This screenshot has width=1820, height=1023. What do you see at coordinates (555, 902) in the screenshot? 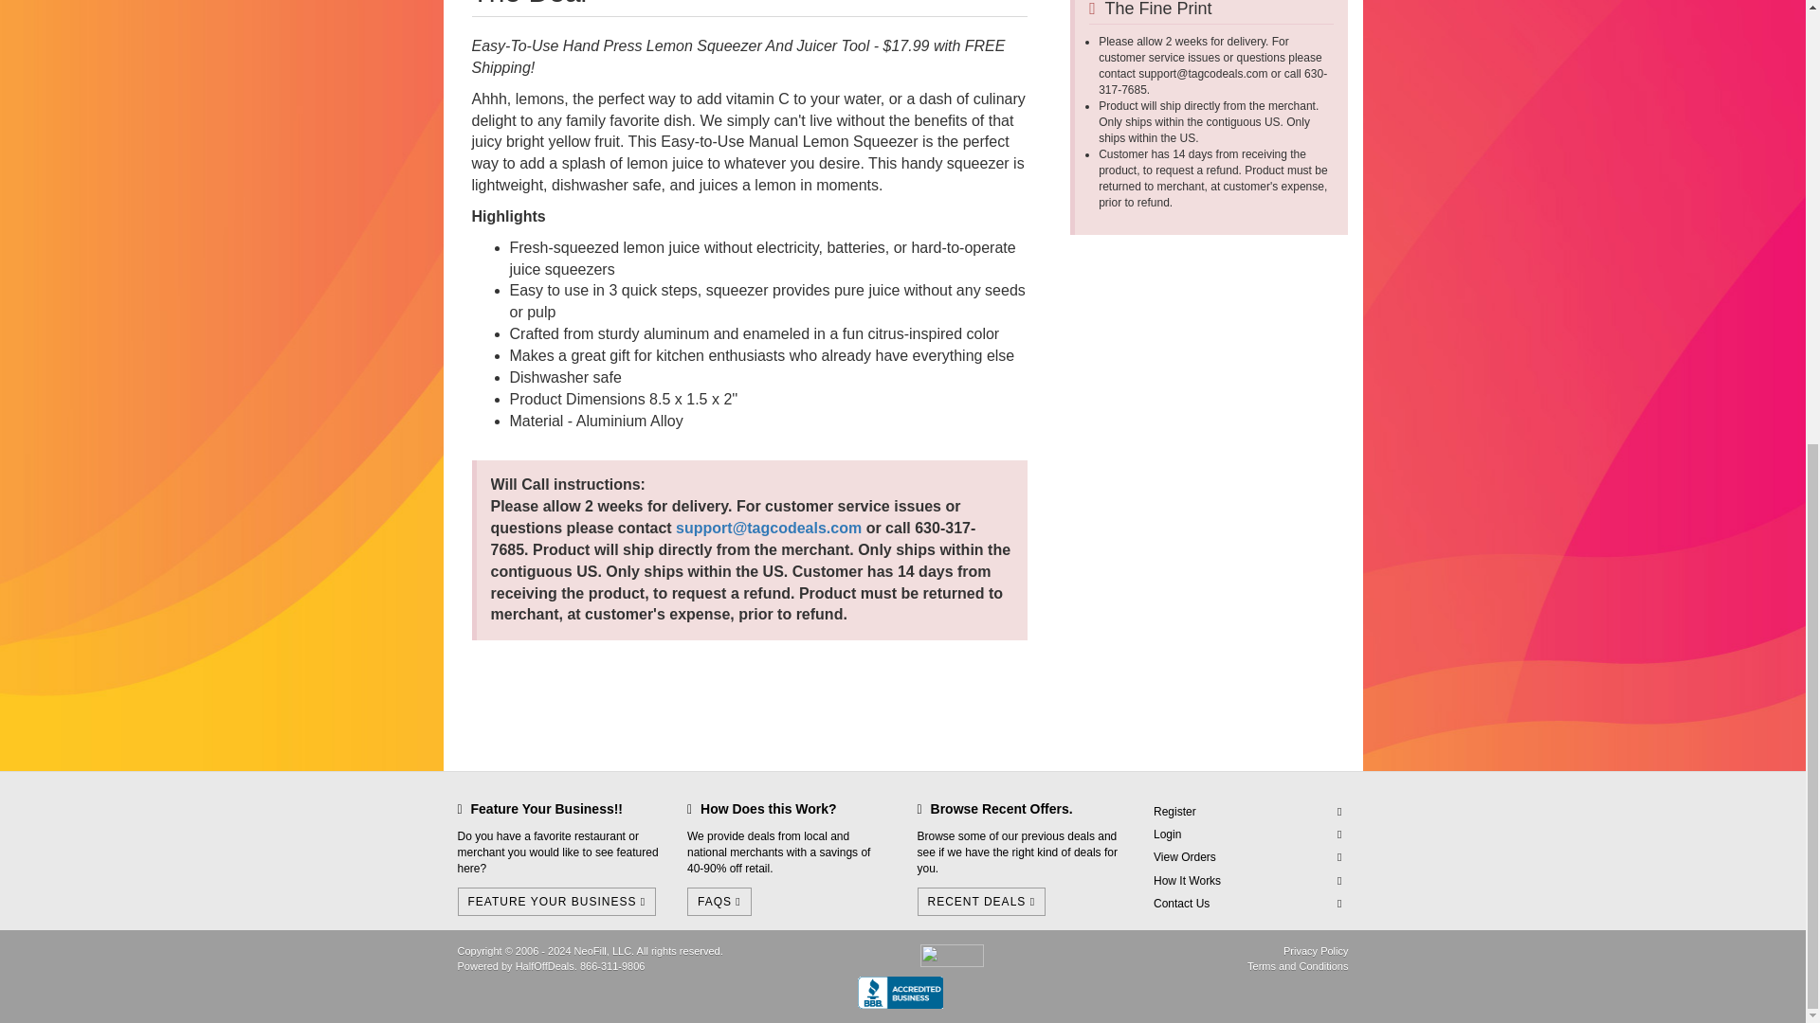
I see `FEATURE YOUR BUSINESS` at bounding box center [555, 902].